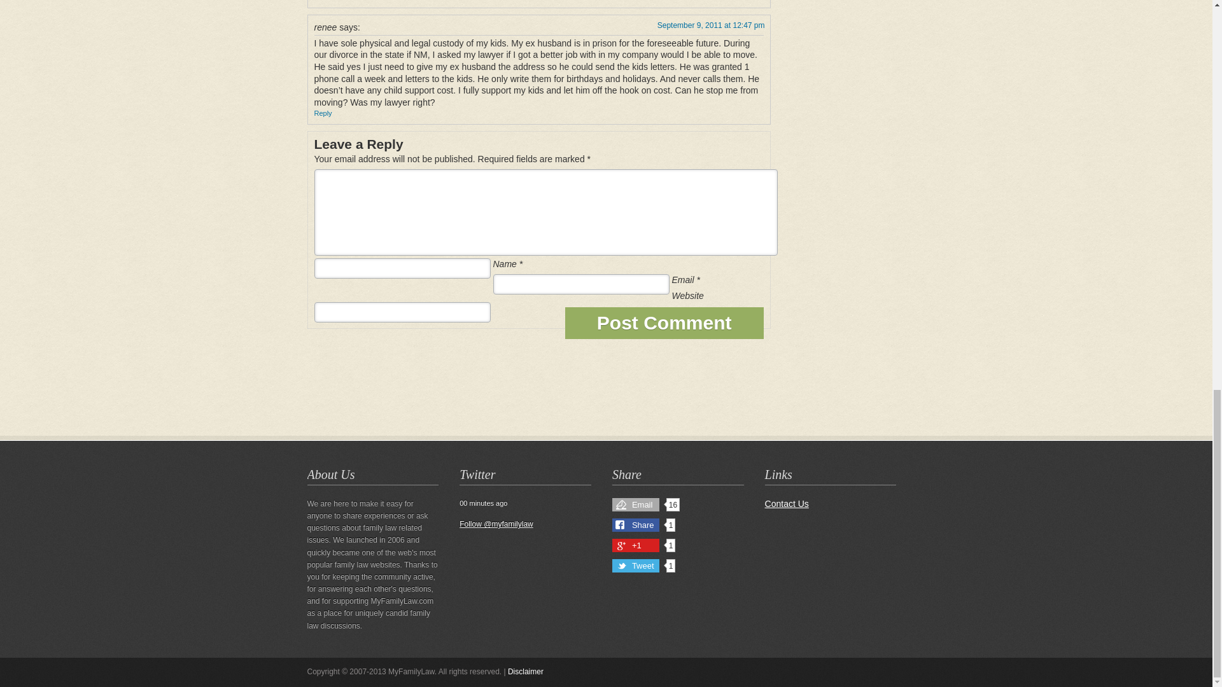 This screenshot has height=687, width=1222. Describe the element at coordinates (643, 525) in the screenshot. I see `Share 1` at that location.